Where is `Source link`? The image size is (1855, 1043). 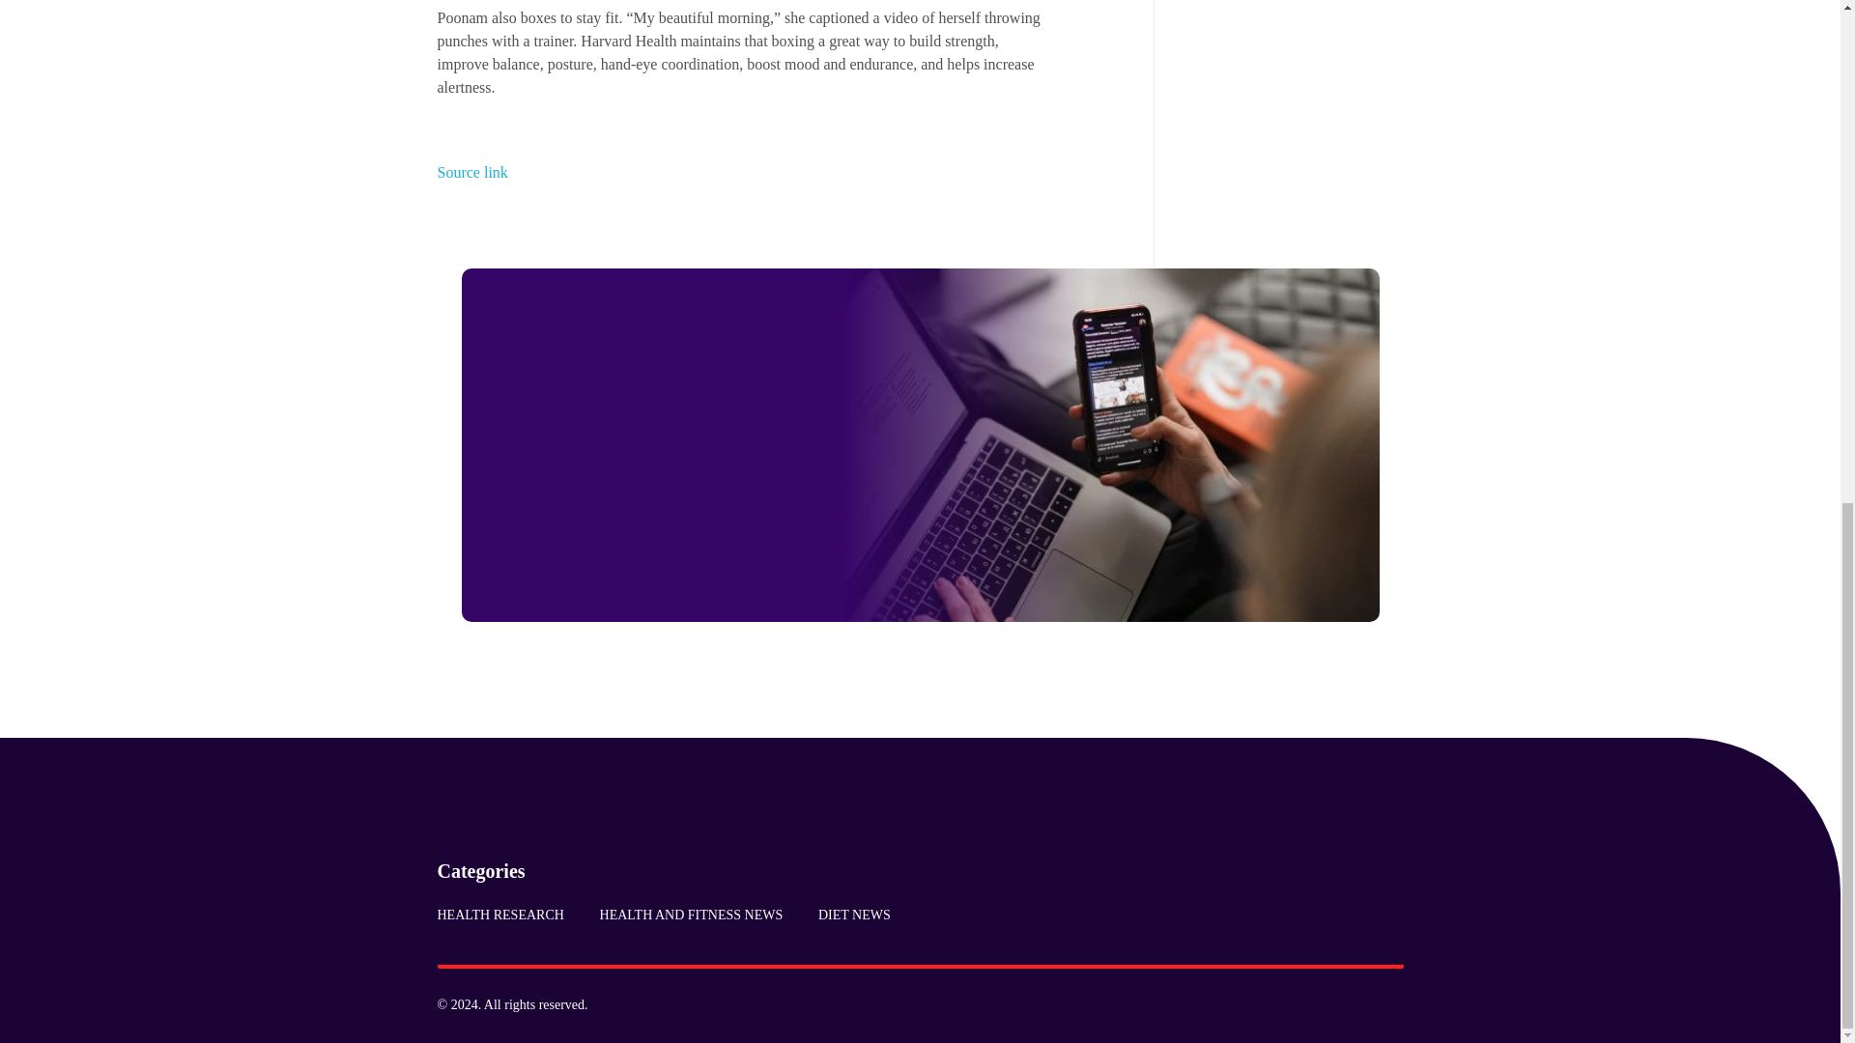 Source link is located at coordinates (471, 172).